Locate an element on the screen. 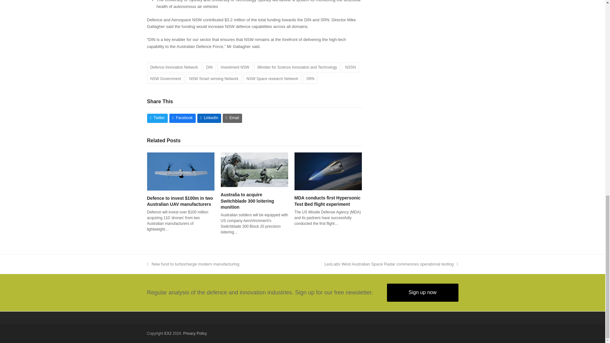 This screenshot has width=610, height=343. Defence Innovation Network is located at coordinates (174, 67).